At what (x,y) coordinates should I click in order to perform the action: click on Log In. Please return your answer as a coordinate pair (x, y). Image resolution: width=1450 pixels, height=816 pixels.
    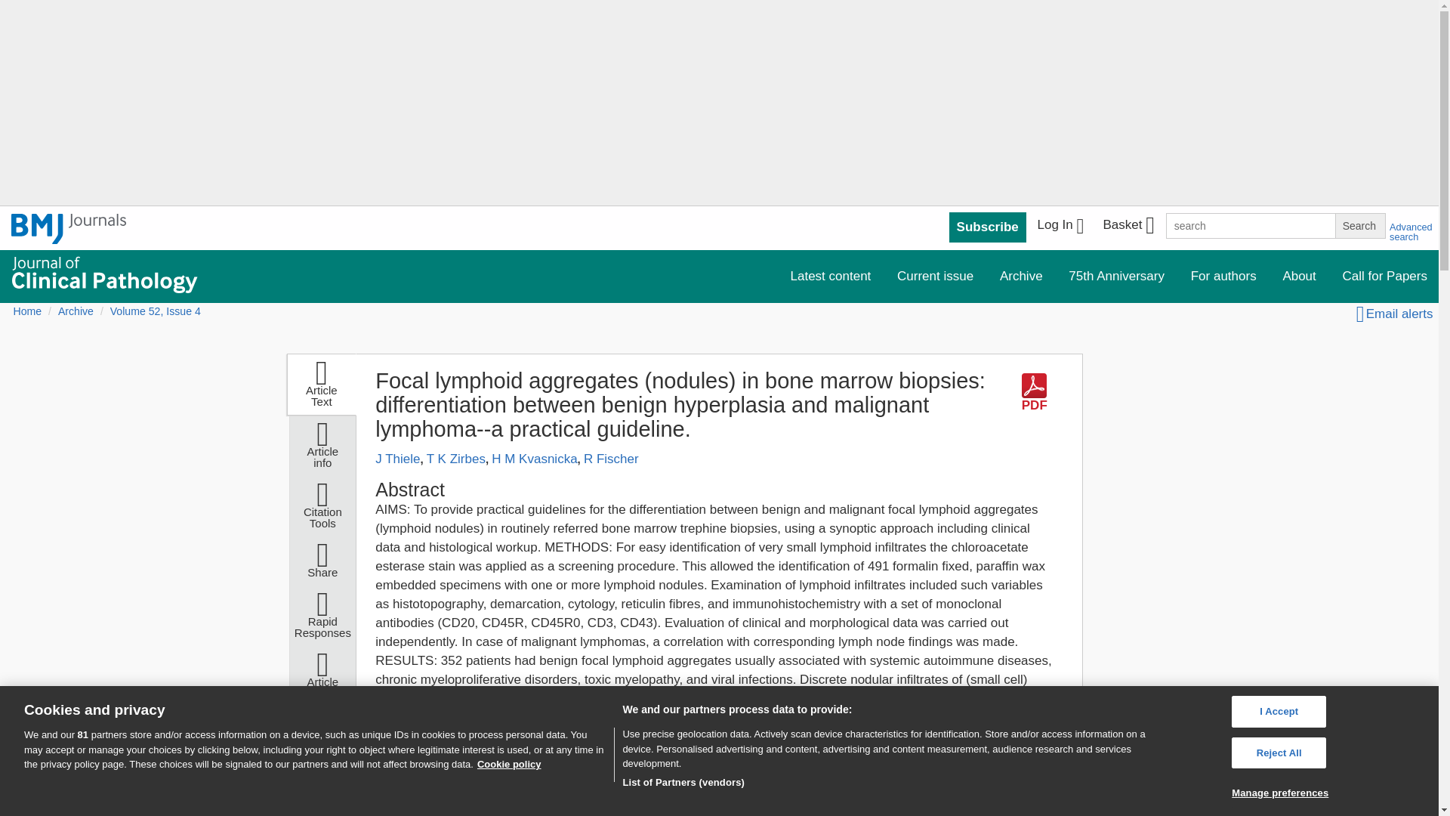
    Looking at the image, I should click on (1060, 227).